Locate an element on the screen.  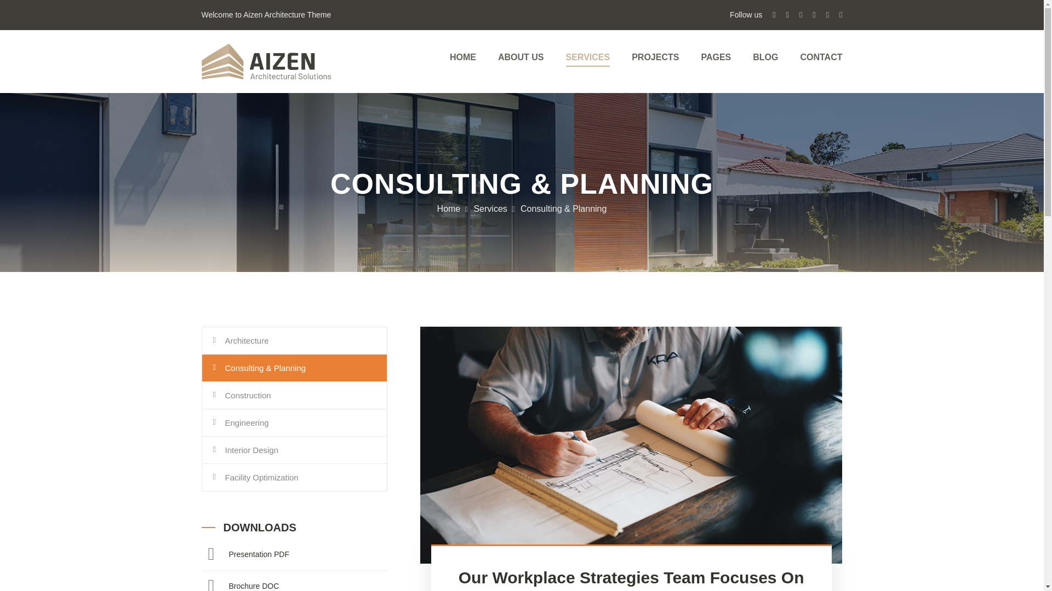
CONTACT is located at coordinates (821, 58).